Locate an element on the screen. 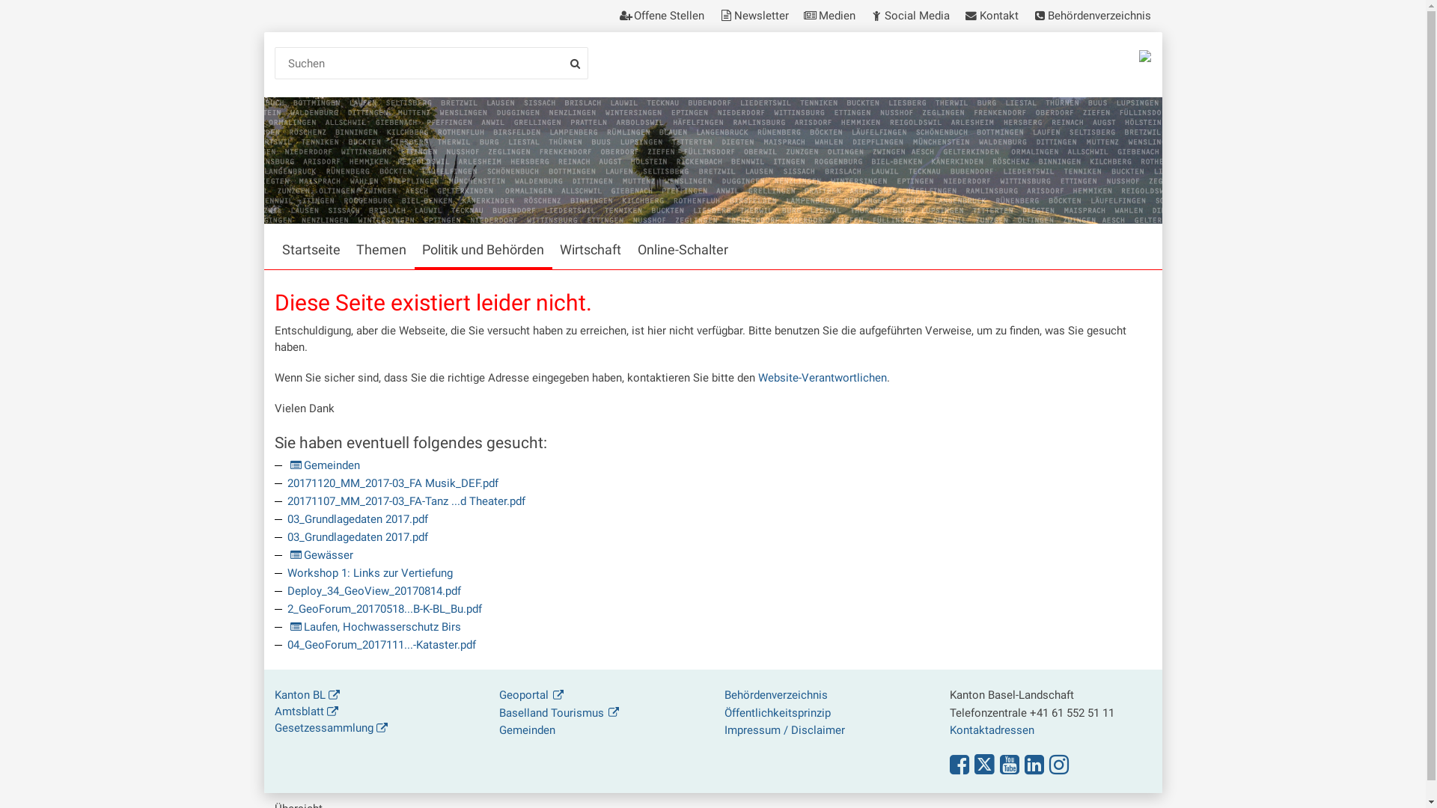  Themen is located at coordinates (382, 247).